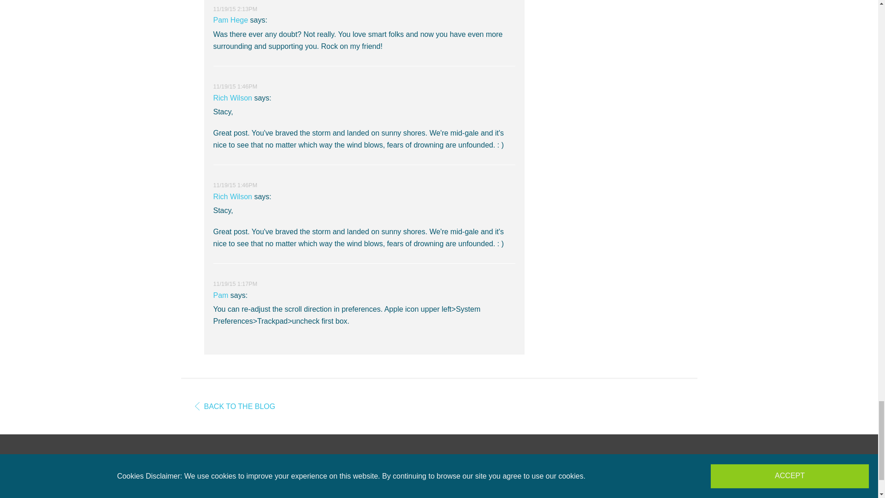  What do you see at coordinates (439, 482) in the screenshot?
I see `NEBO` at bounding box center [439, 482].